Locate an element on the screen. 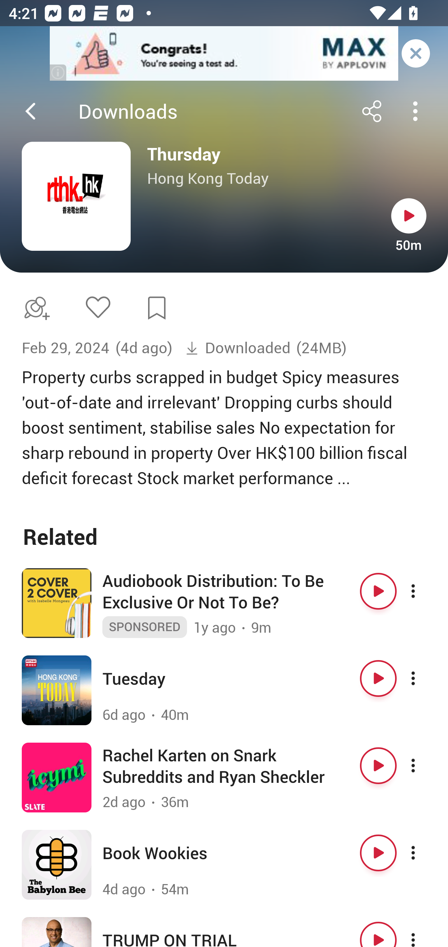 This screenshot has width=448, height=947. Play button is located at coordinates (378, 853).